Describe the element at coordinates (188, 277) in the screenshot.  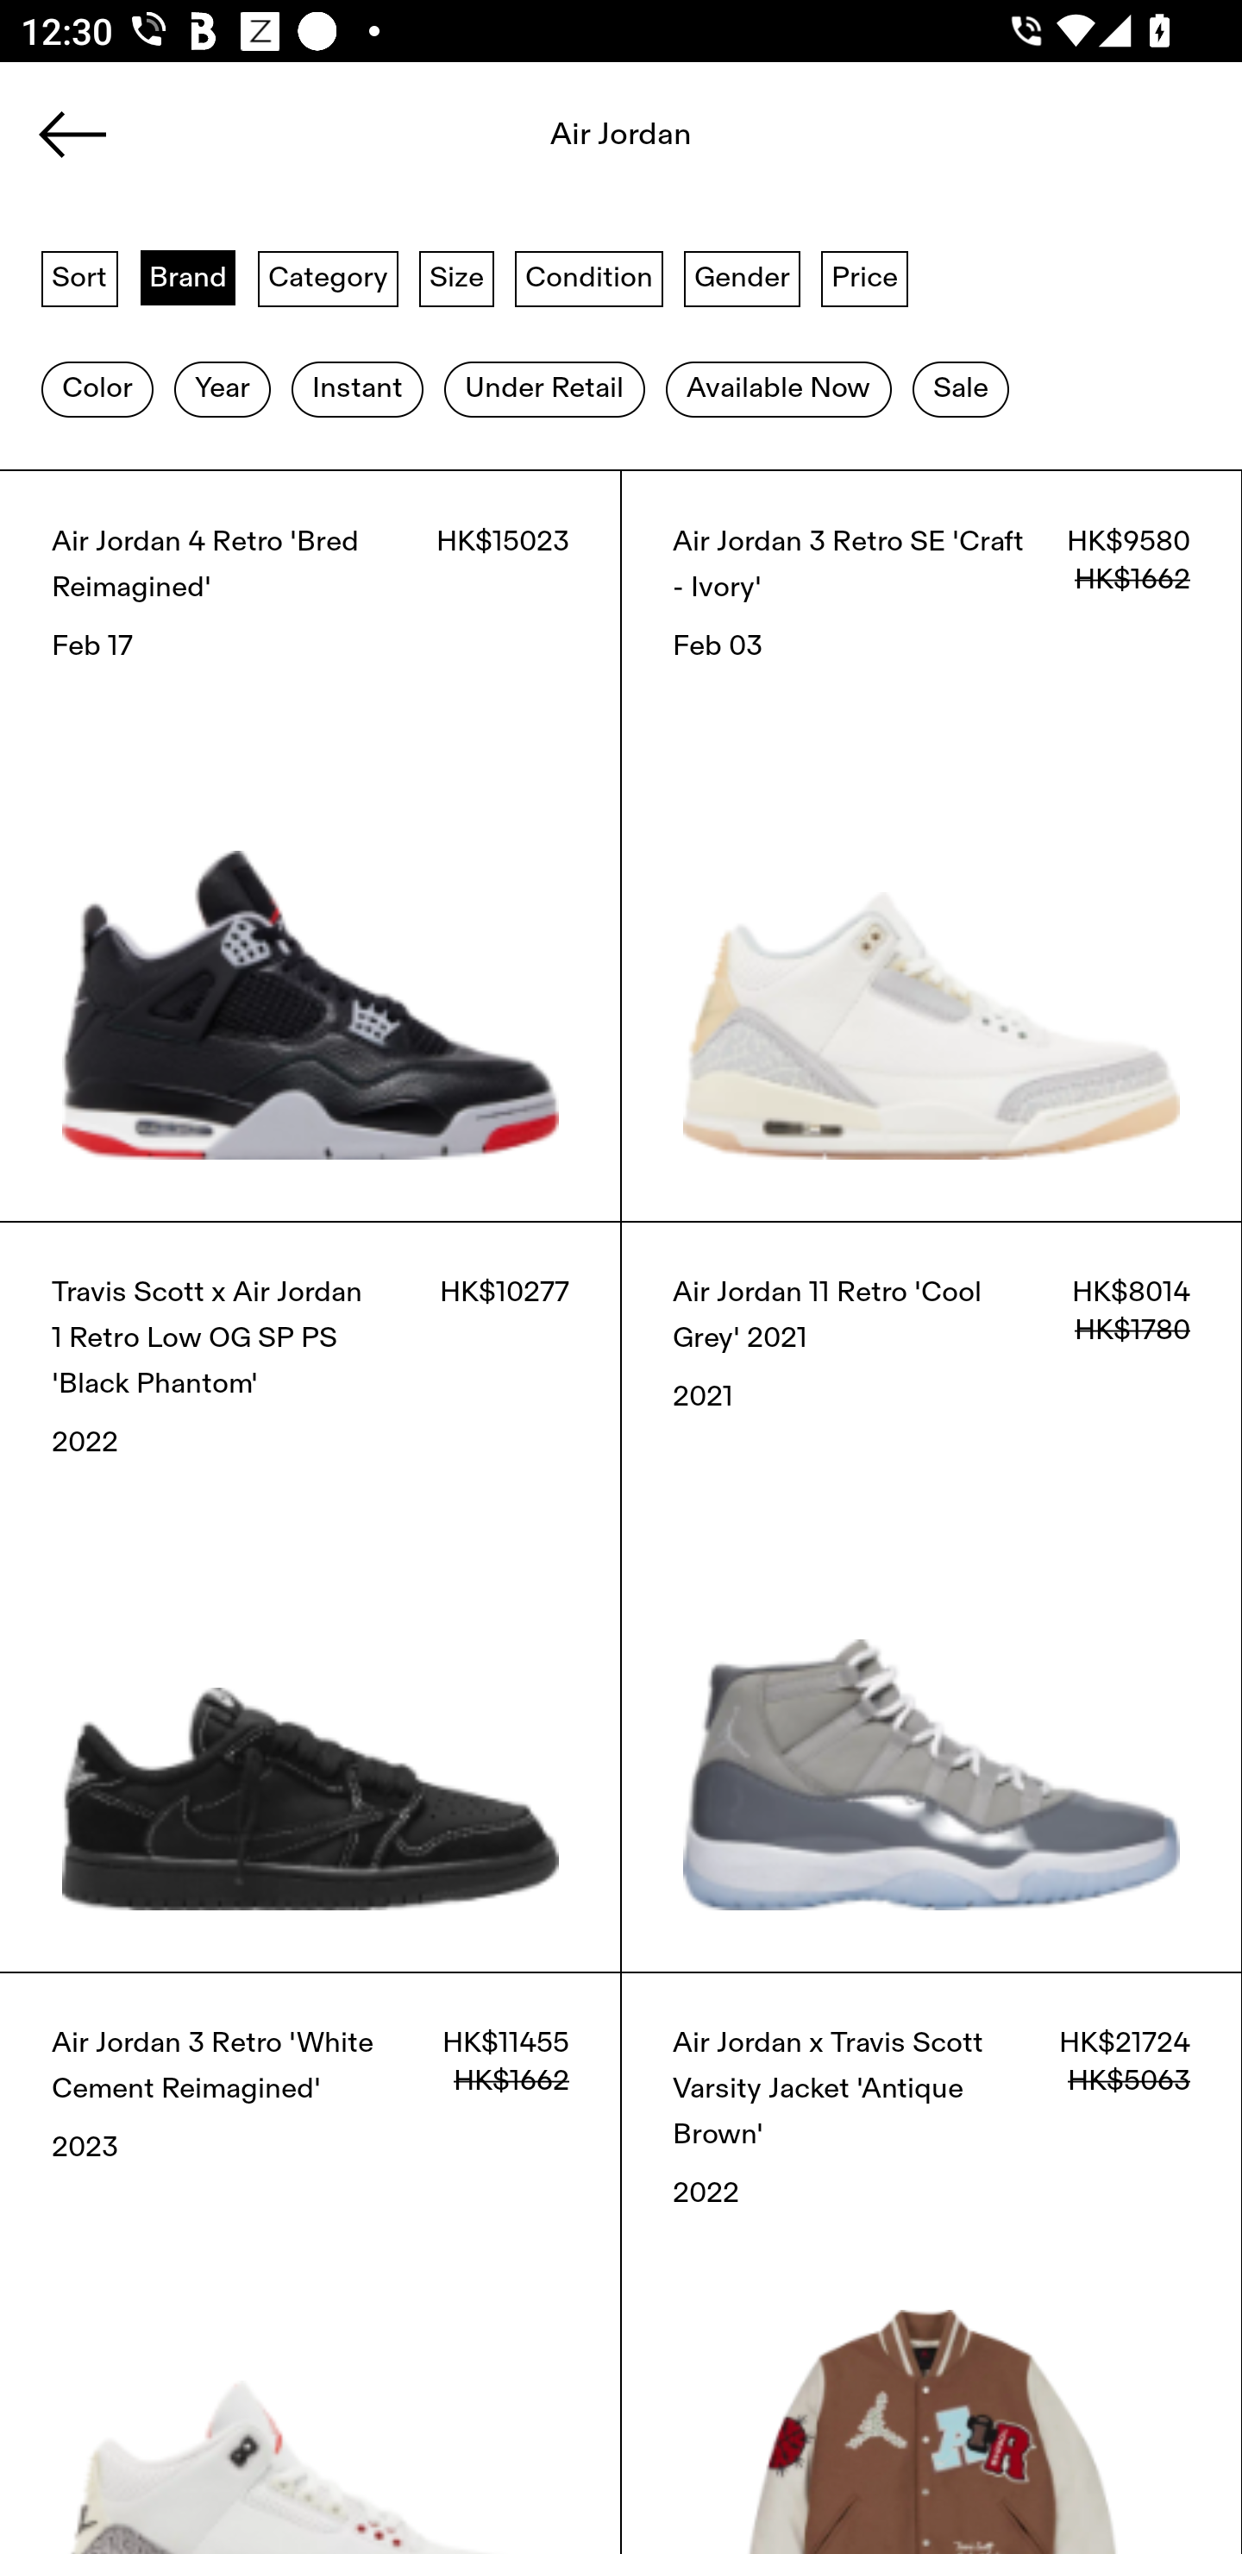
I see `Brand` at that location.